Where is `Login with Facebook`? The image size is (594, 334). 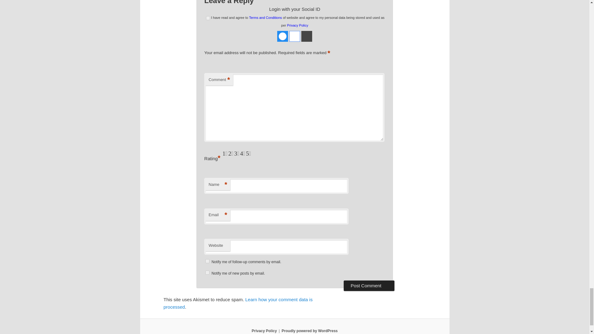 Login with Facebook is located at coordinates (283, 36).